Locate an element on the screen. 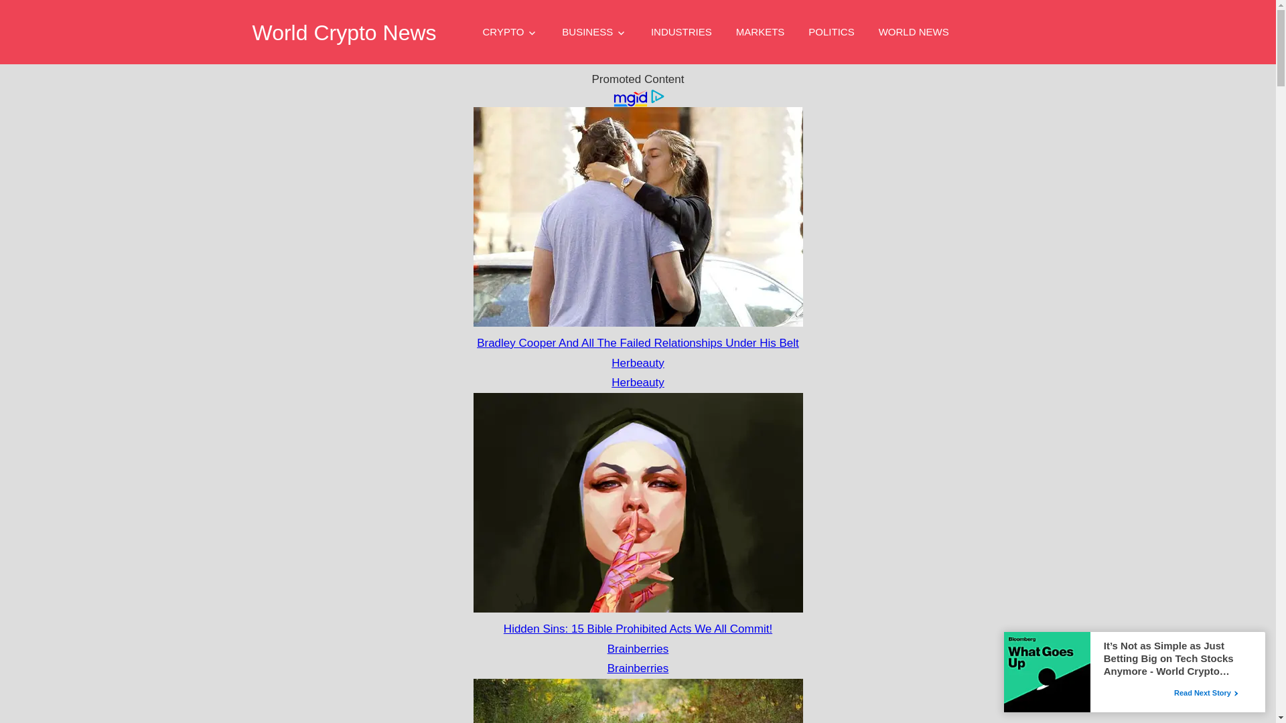  INDUSTRIES is located at coordinates (681, 32).